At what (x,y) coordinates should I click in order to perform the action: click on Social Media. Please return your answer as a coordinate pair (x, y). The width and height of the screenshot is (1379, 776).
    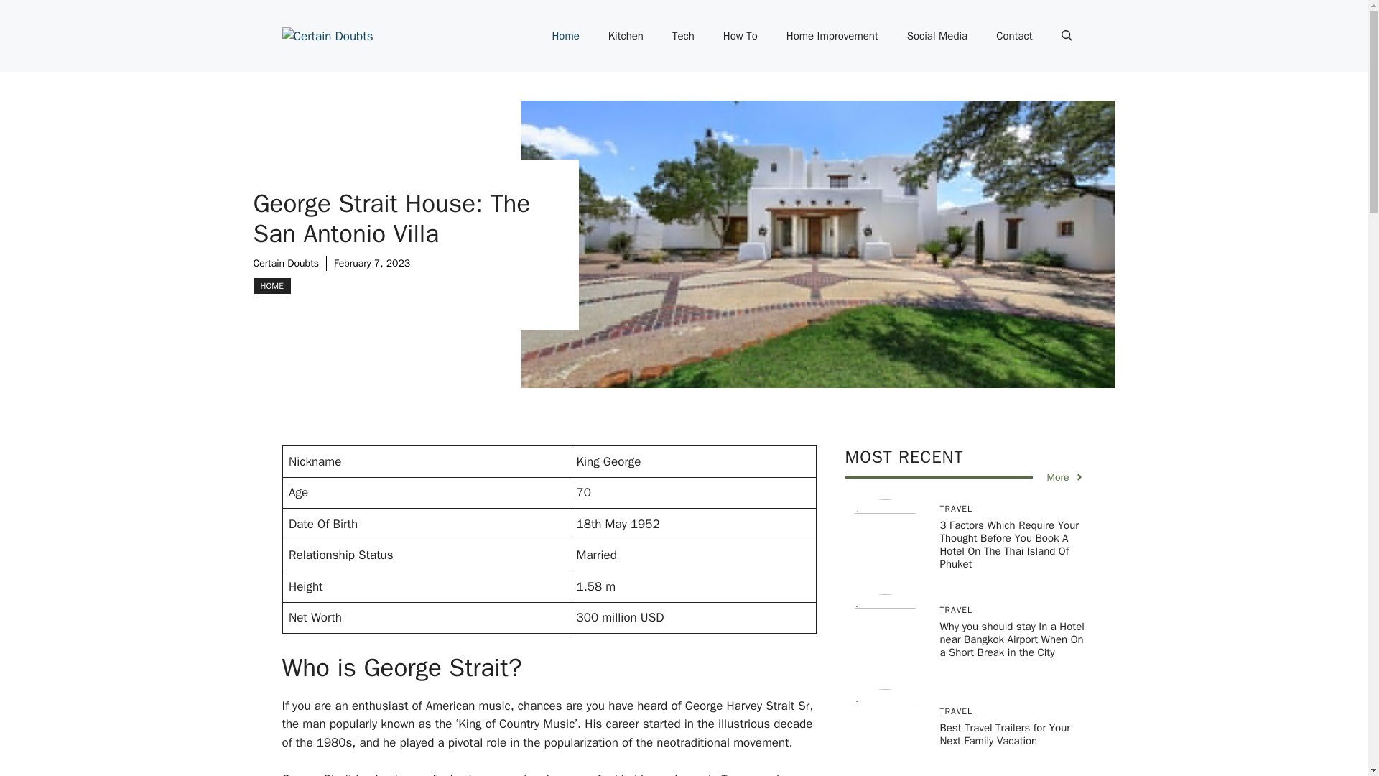
    Looking at the image, I should click on (937, 36).